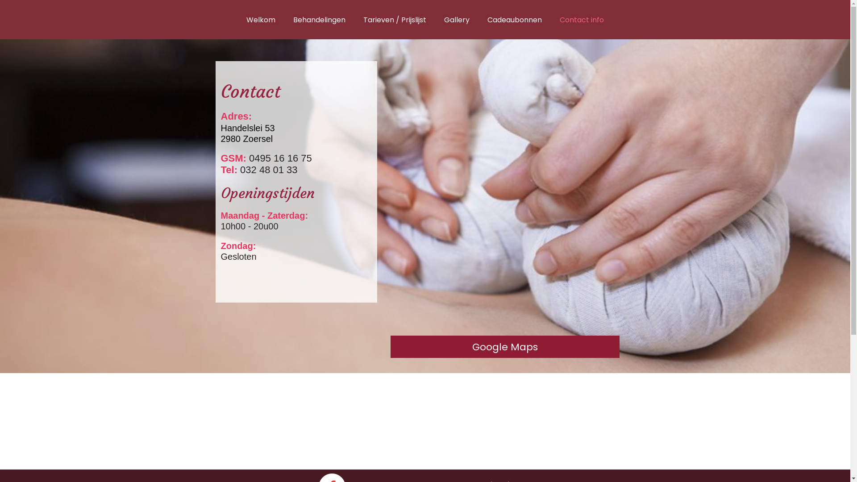 This screenshot has width=857, height=482. Describe the element at coordinates (320, 20) in the screenshot. I see `Behandelingen` at that location.